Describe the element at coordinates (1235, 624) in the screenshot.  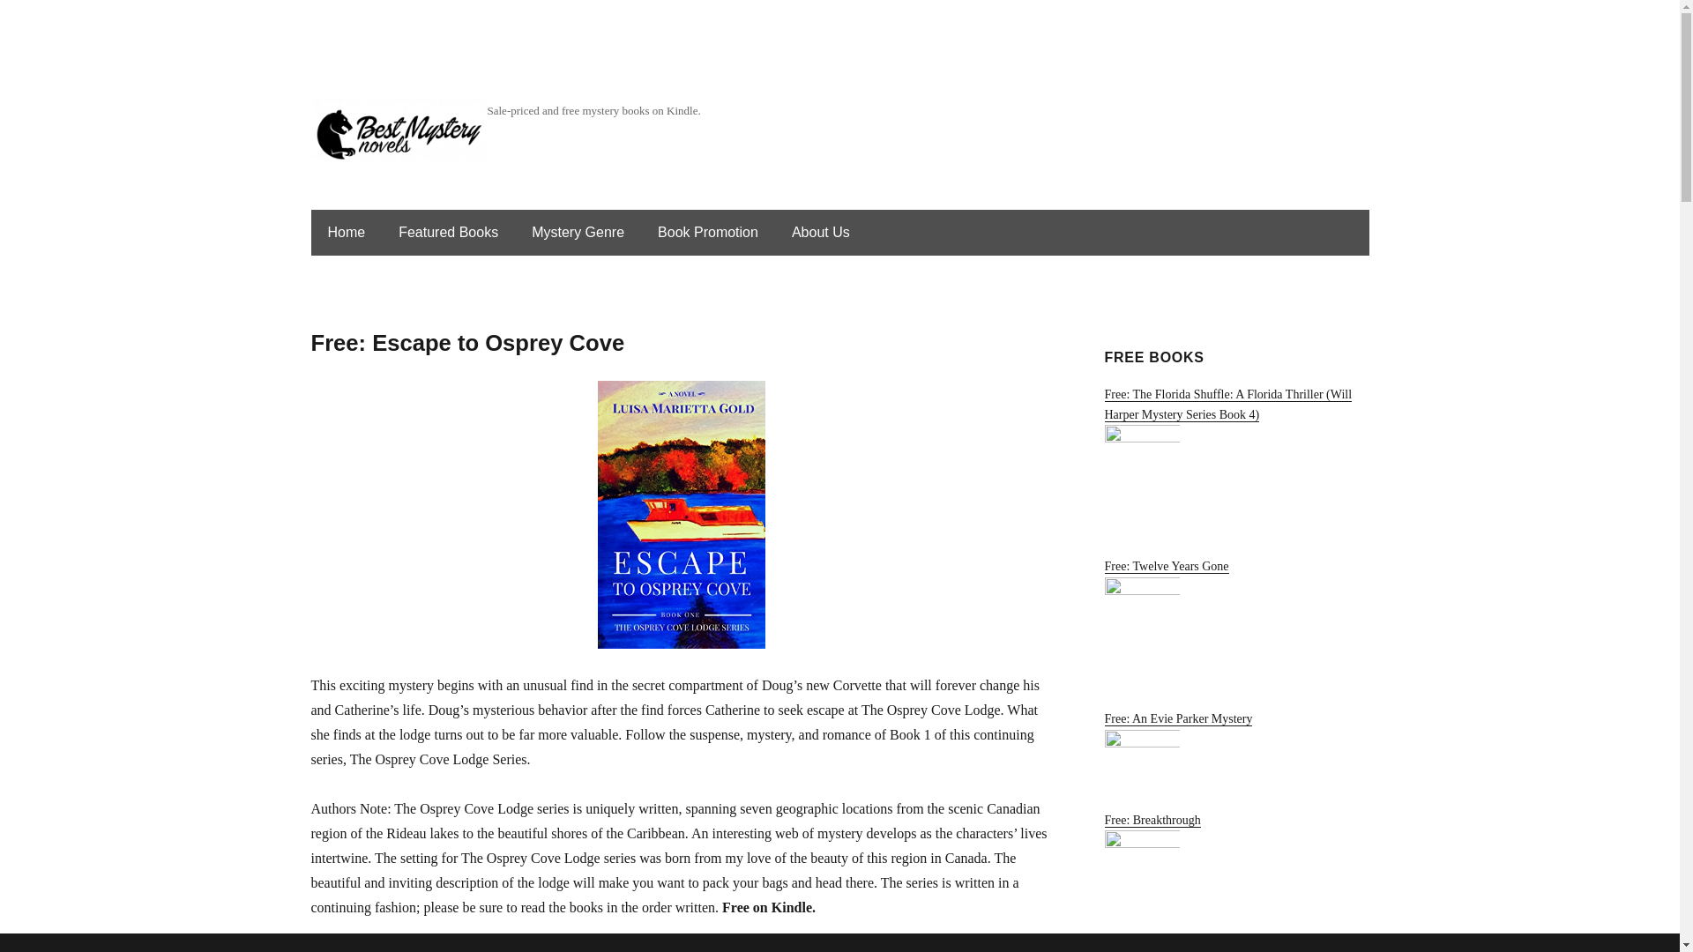
I see `Free: Twelve Years Gone` at that location.